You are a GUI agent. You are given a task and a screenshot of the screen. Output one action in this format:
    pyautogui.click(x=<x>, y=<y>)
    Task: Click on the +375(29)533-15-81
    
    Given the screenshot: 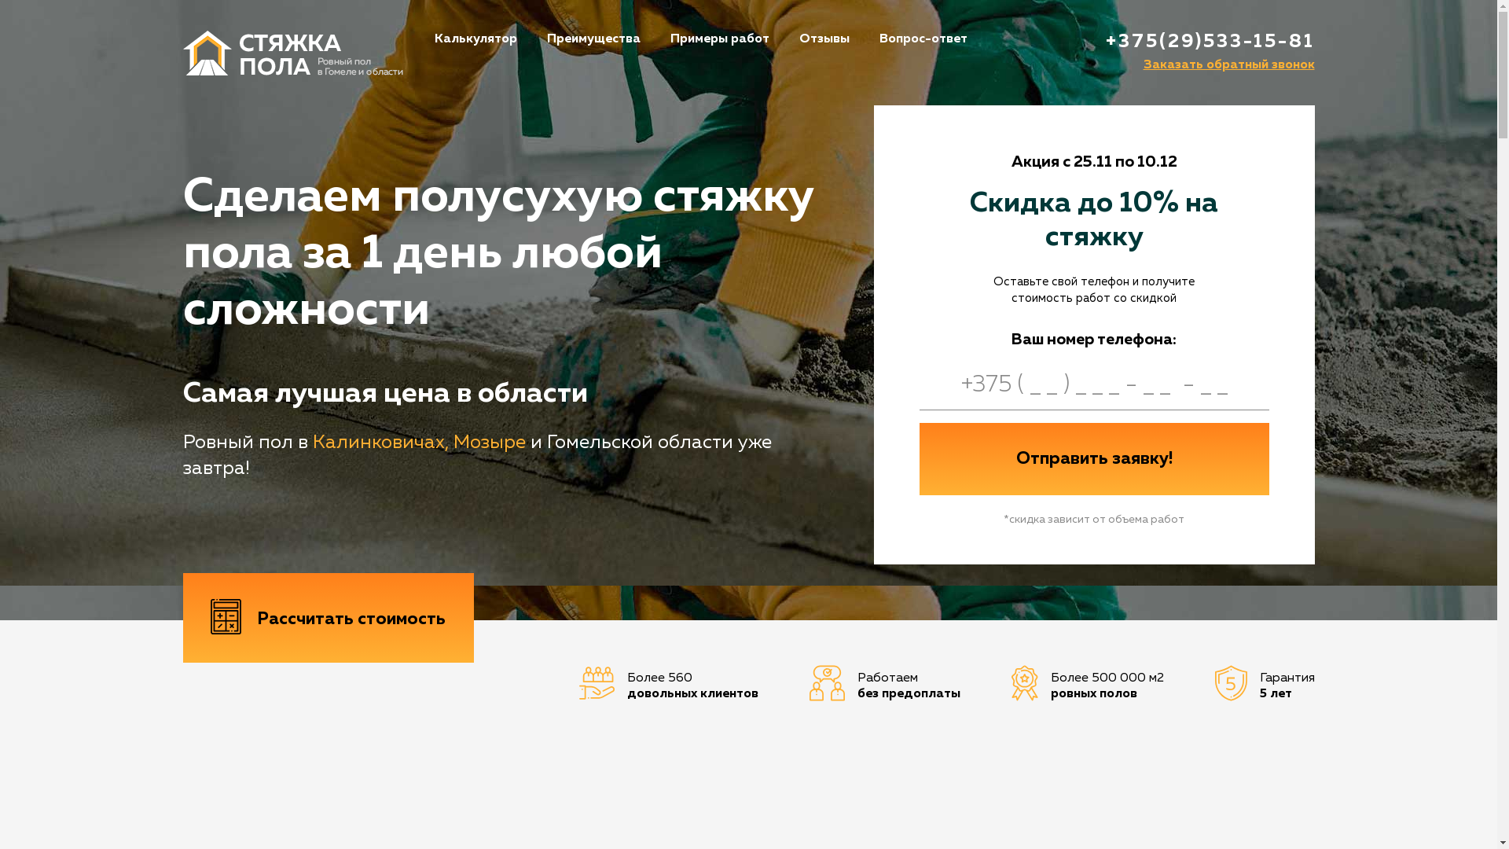 What is the action you would take?
    pyautogui.click(x=1210, y=42)
    